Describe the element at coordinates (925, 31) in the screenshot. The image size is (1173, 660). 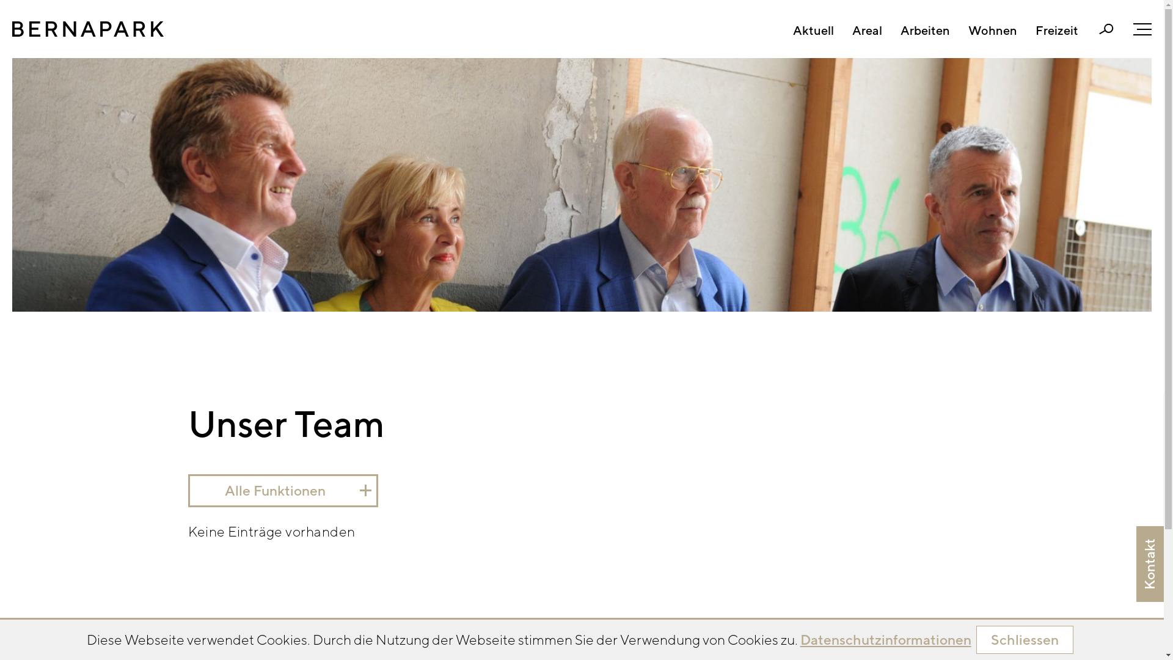
I see `Arbeiten` at that location.